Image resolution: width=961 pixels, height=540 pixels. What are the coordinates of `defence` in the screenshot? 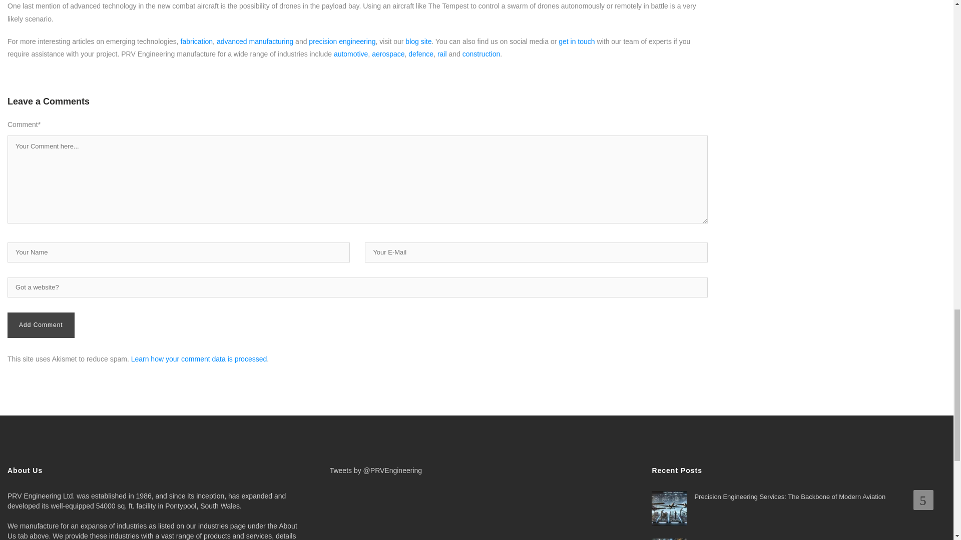 It's located at (420, 54).